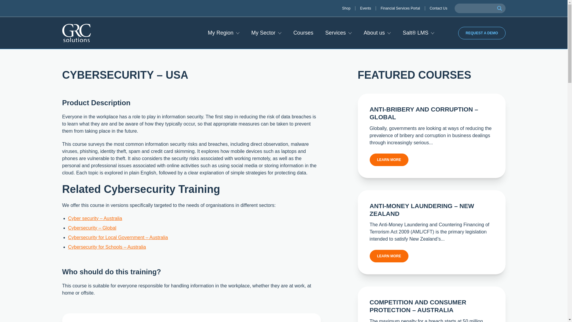  What do you see at coordinates (481, 33) in the screenshot?
I see `REQUEST A DEMO` at bounding box center [481, 33].